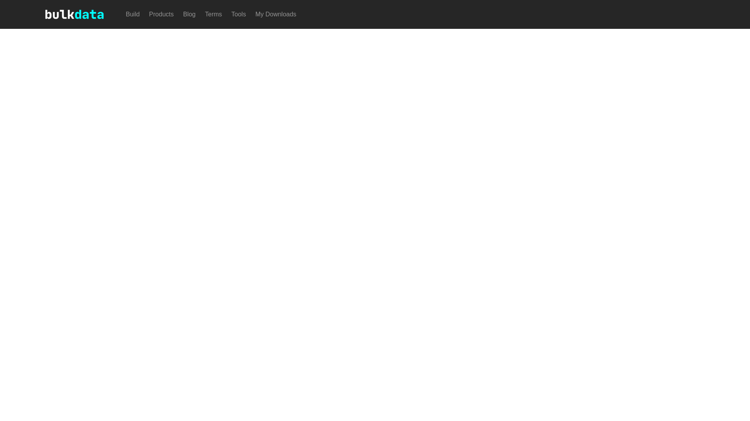 The height and width of the screenshot is (421, 750). I want to click on Products, so click(162, 14).